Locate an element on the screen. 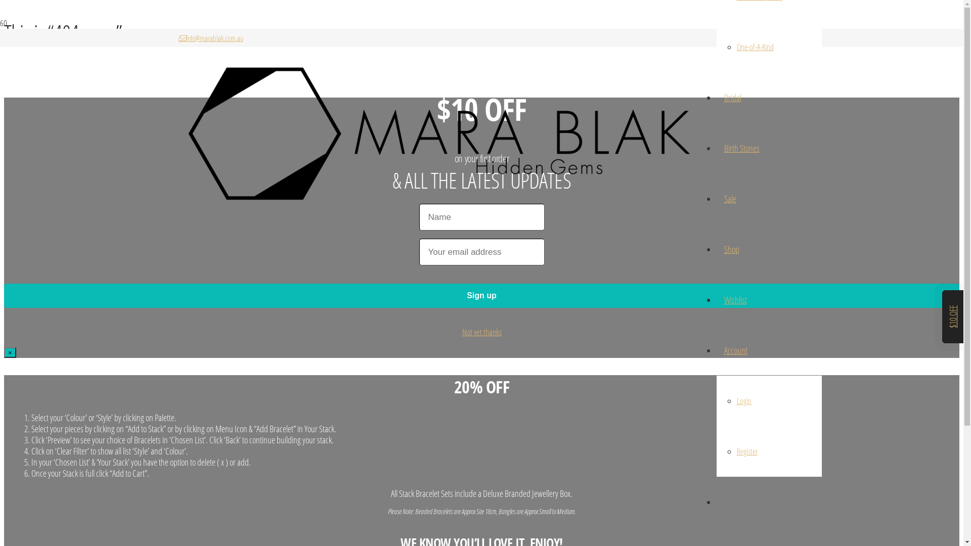  Not yet thanks is located at coordinates (482, 332).